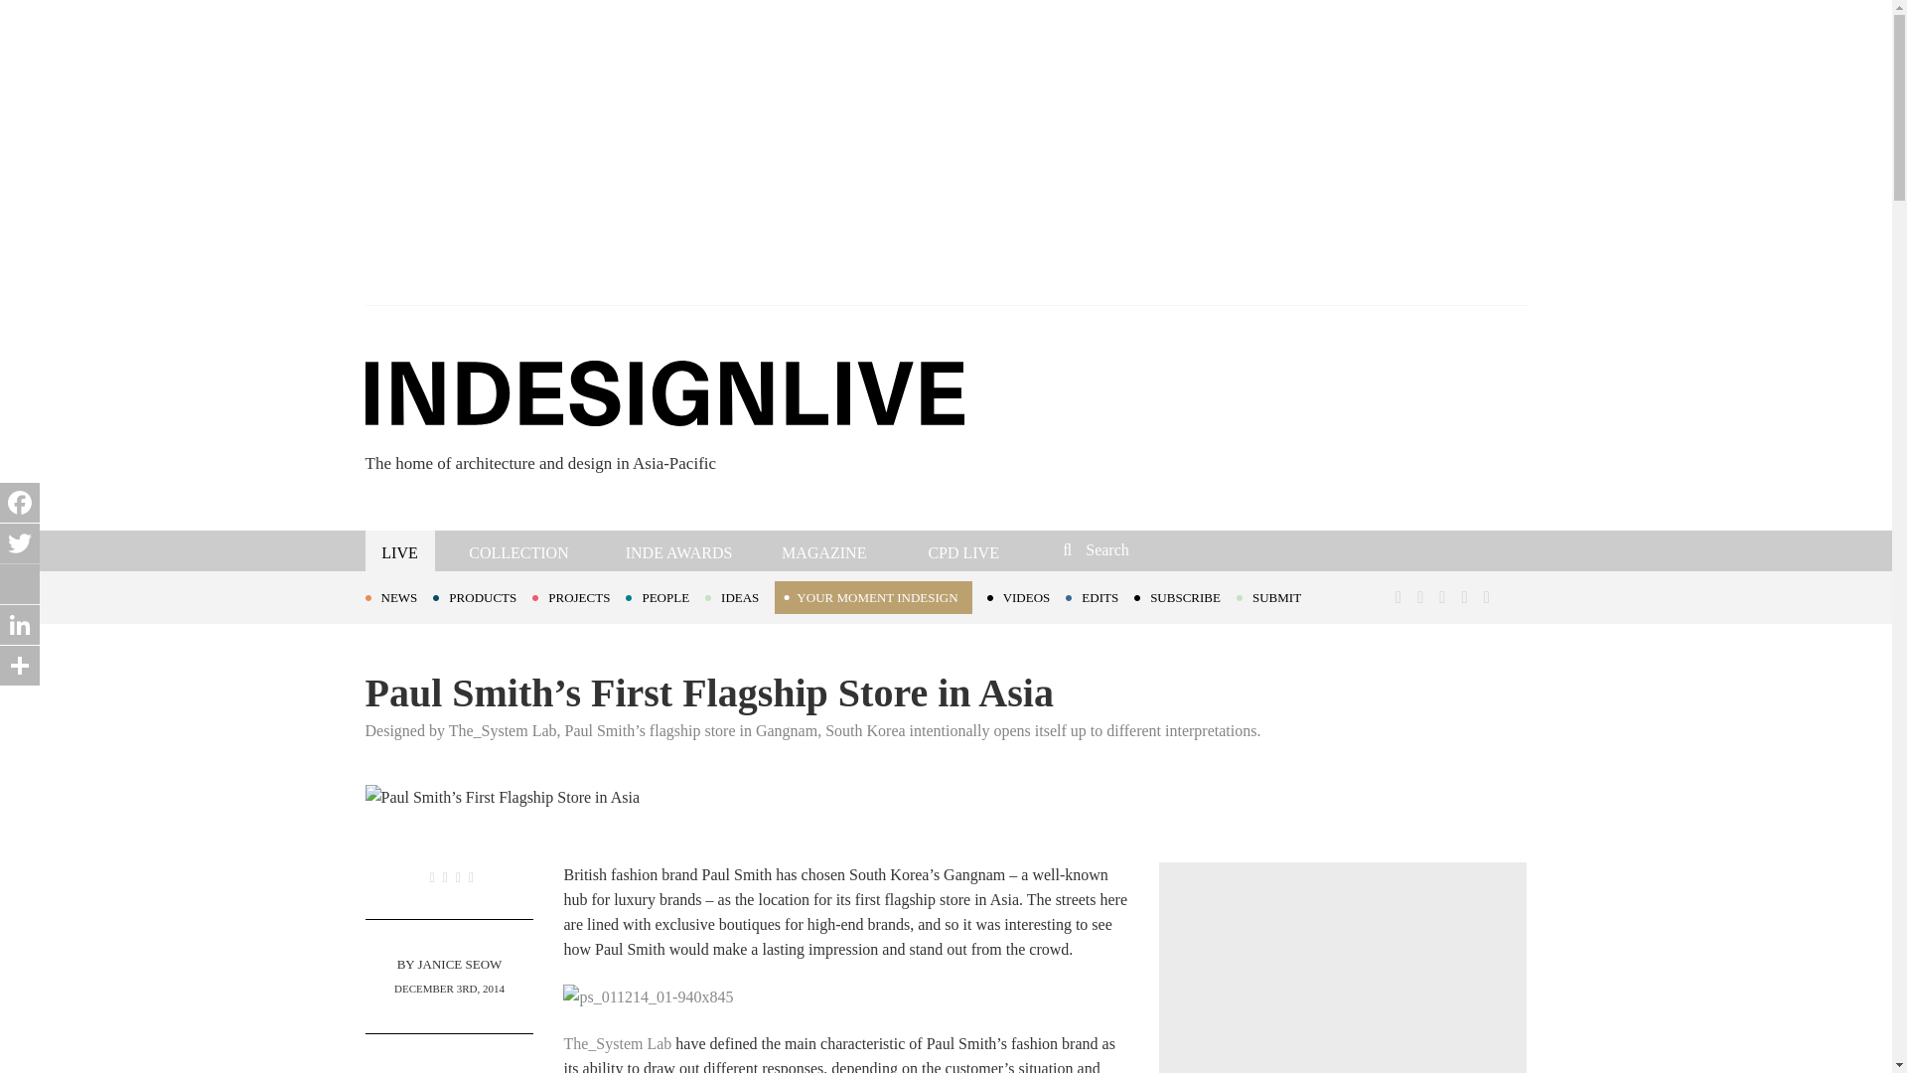 The height and width of the screenshot is (1073, 1907). What do you see at coordinates (578, 596) in the screenshot?
I see `PROJECTS` at bounding box center [578, 596].